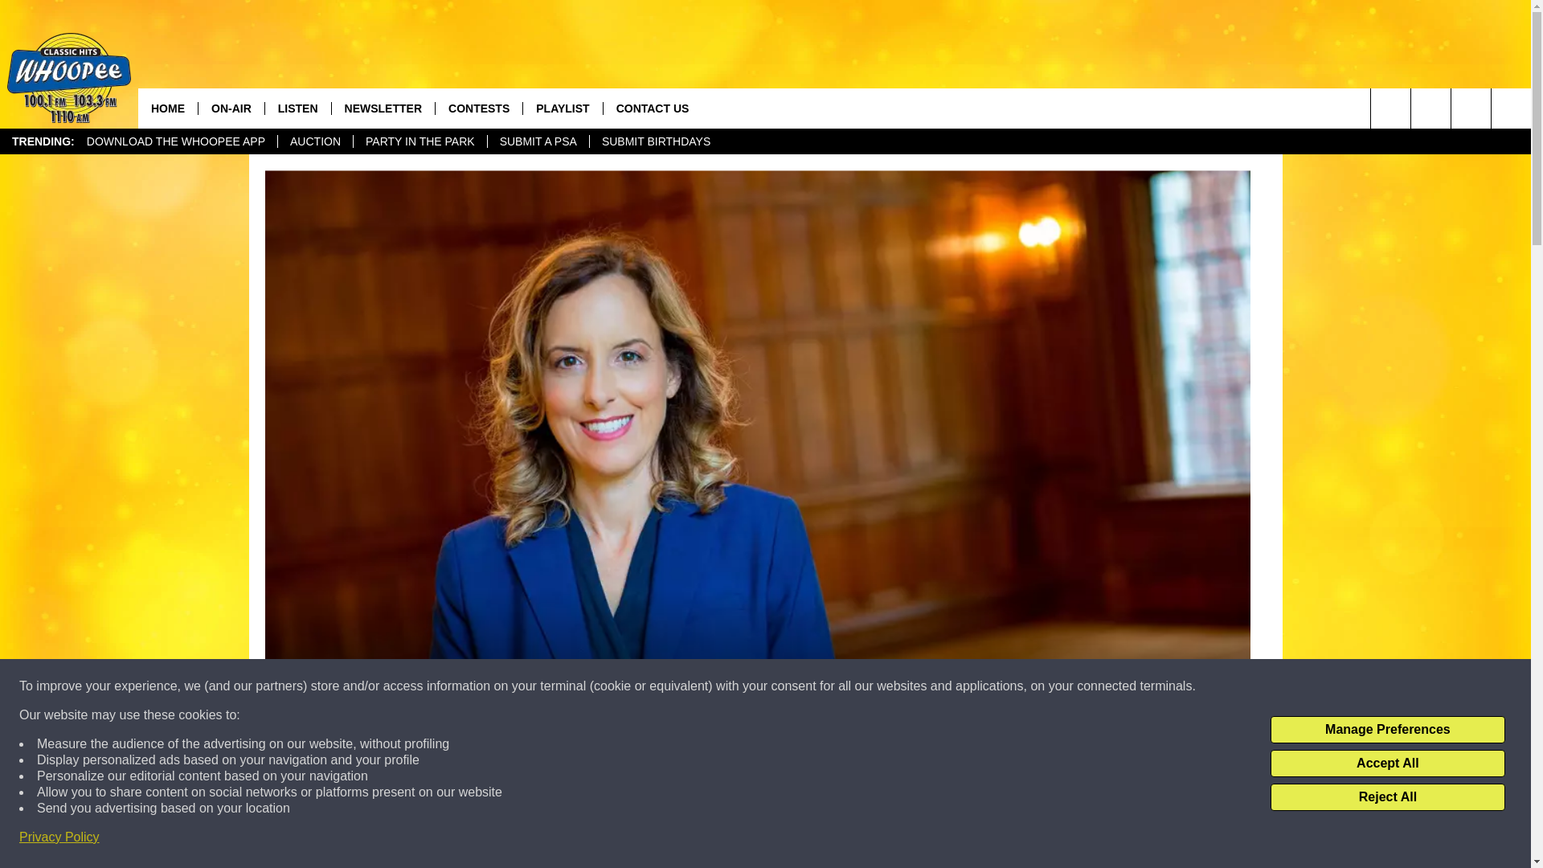 The width and height of the screenshot is (1543, 868). Describe the element at coordinates (167, 108) in the screenshot. I see `HOME` at that location.